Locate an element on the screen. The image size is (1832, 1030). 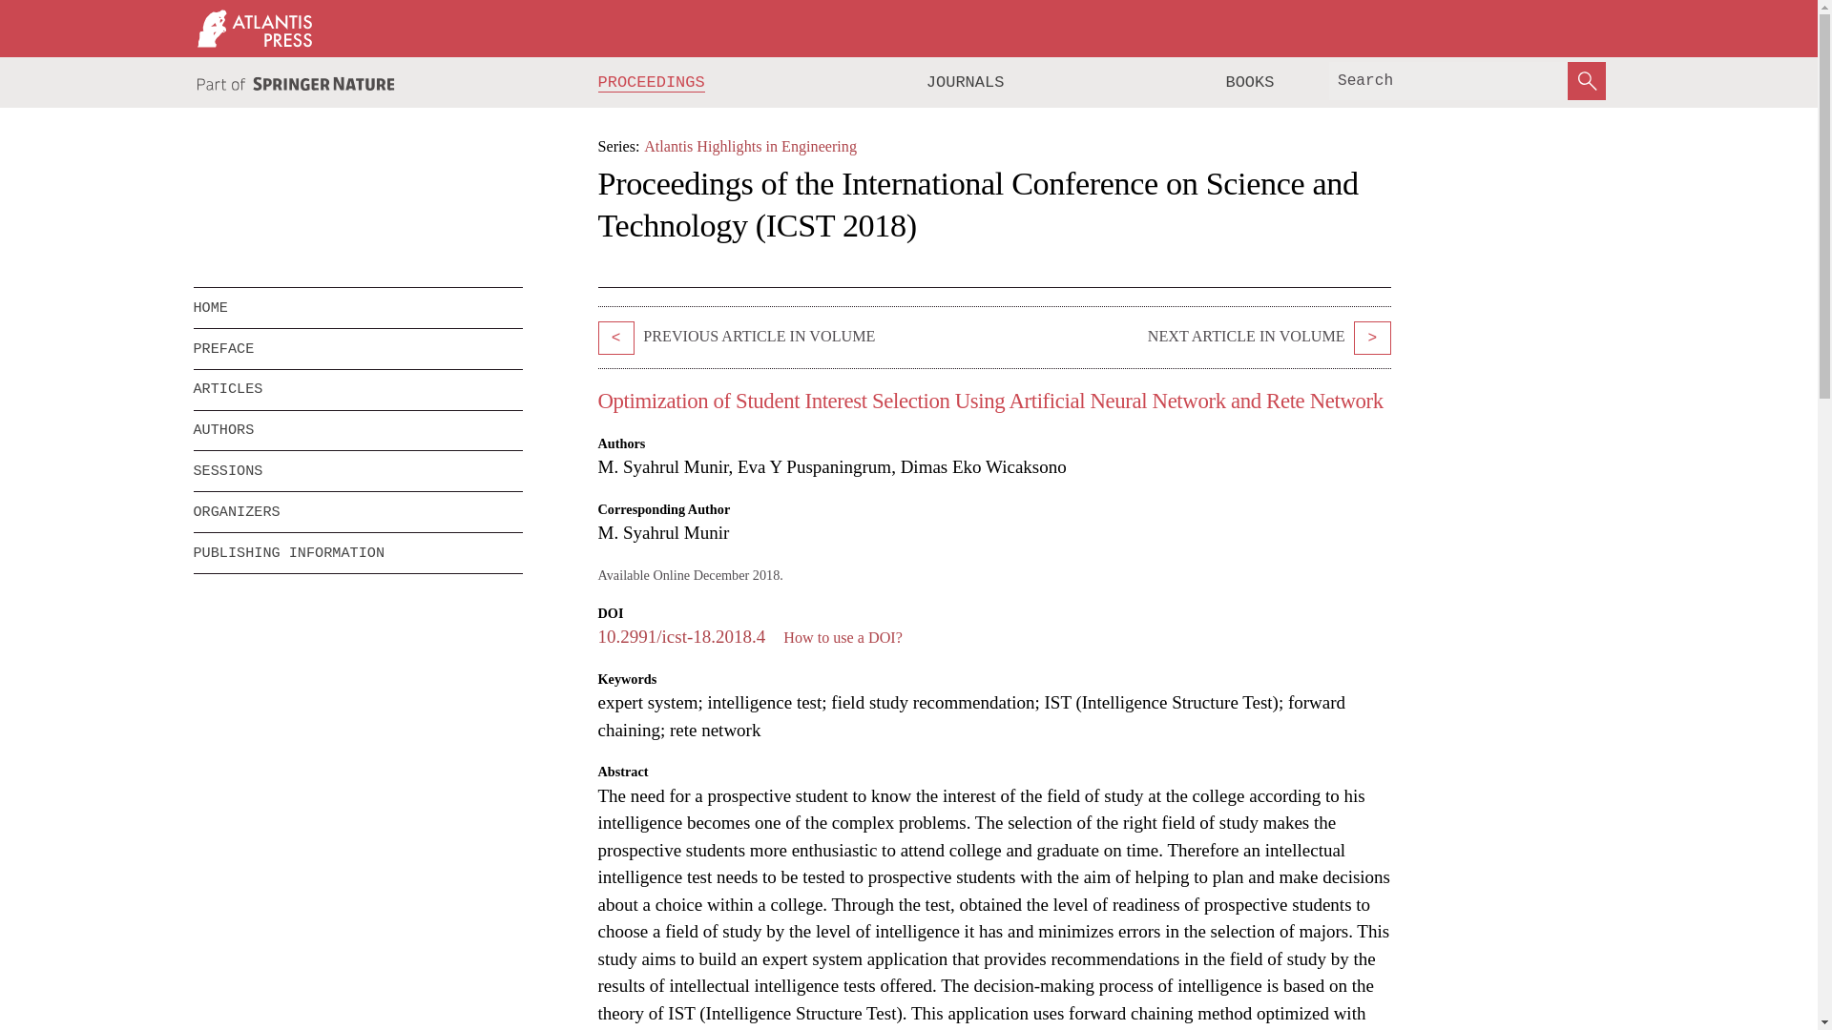
ORGANIZERS is located at coordinates (357, 512).